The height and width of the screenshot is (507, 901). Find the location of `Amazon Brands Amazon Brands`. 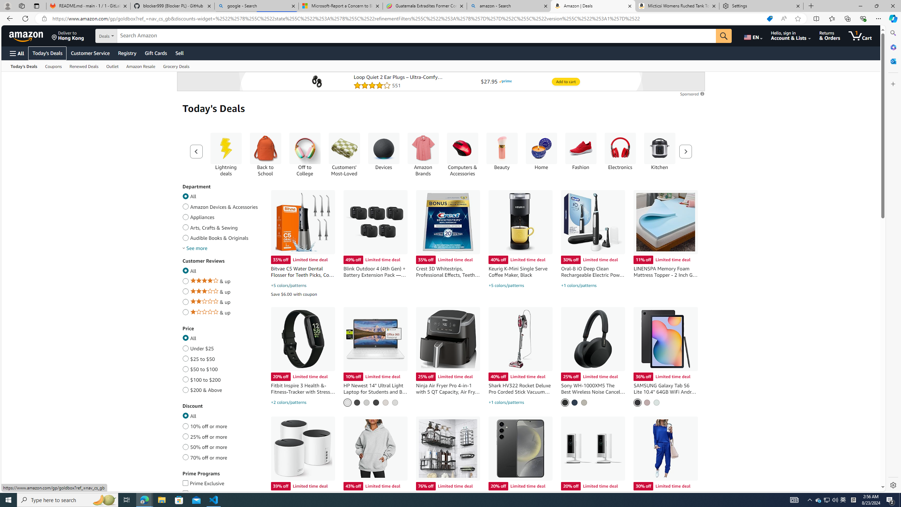

Amazon Brands Amazon Brands is located at coordinates (423, 154).